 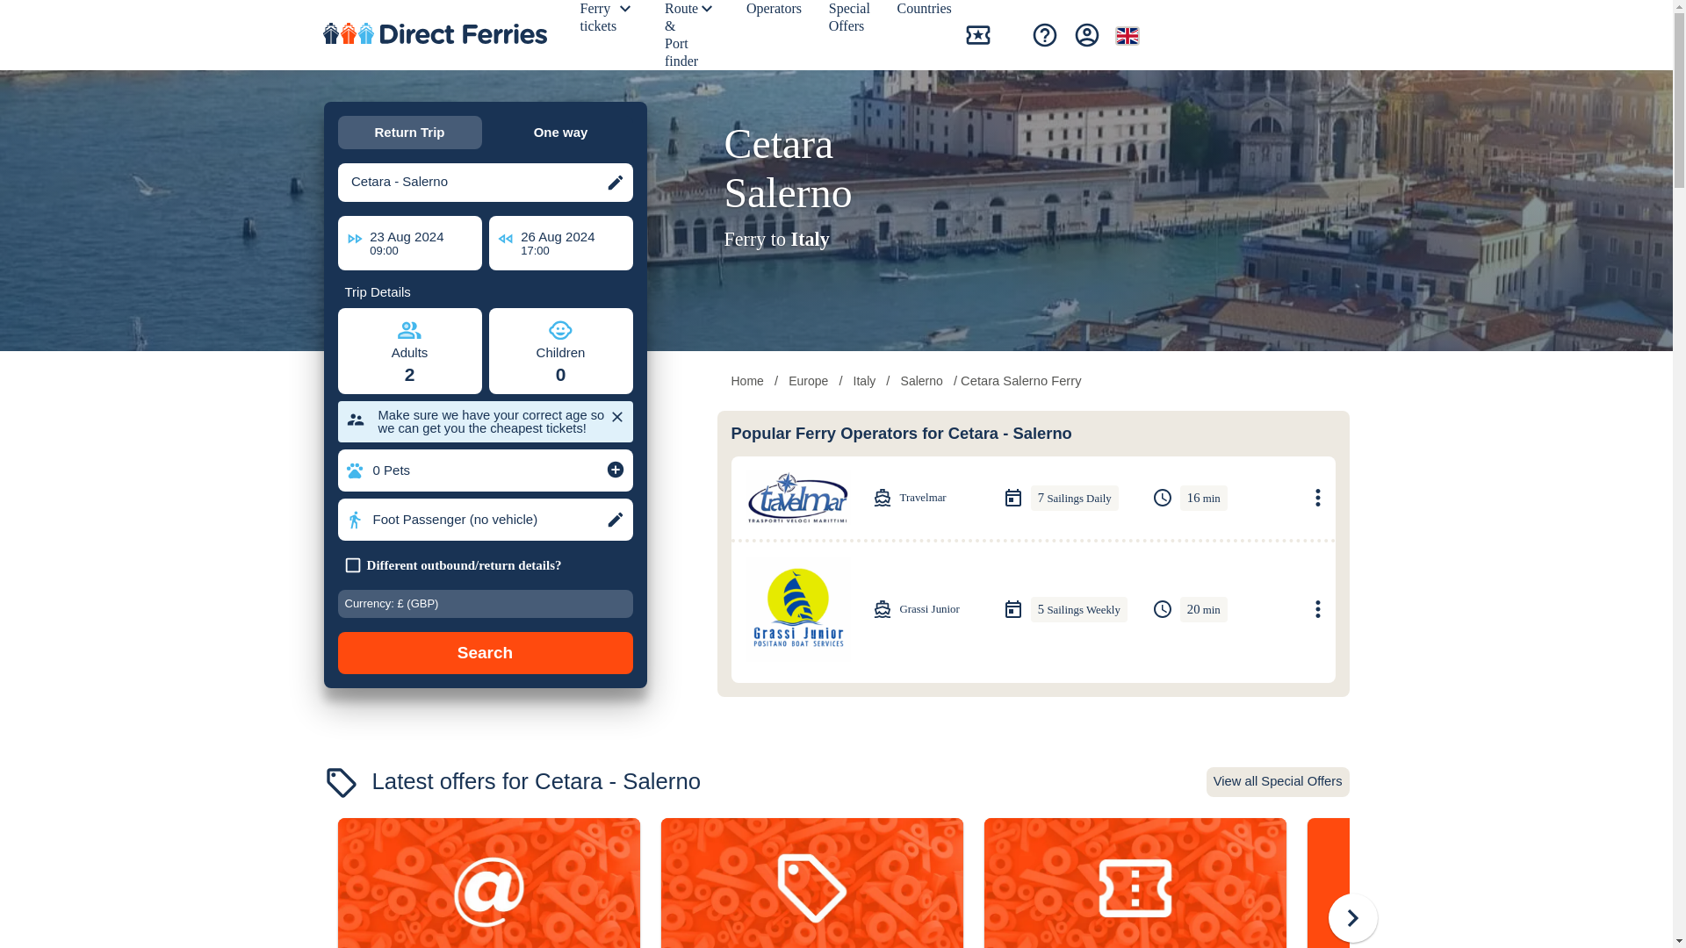 What do you see at coordinates (776, 12) in the screenshot?
I see `Operators` at bounding box center [776, 12].